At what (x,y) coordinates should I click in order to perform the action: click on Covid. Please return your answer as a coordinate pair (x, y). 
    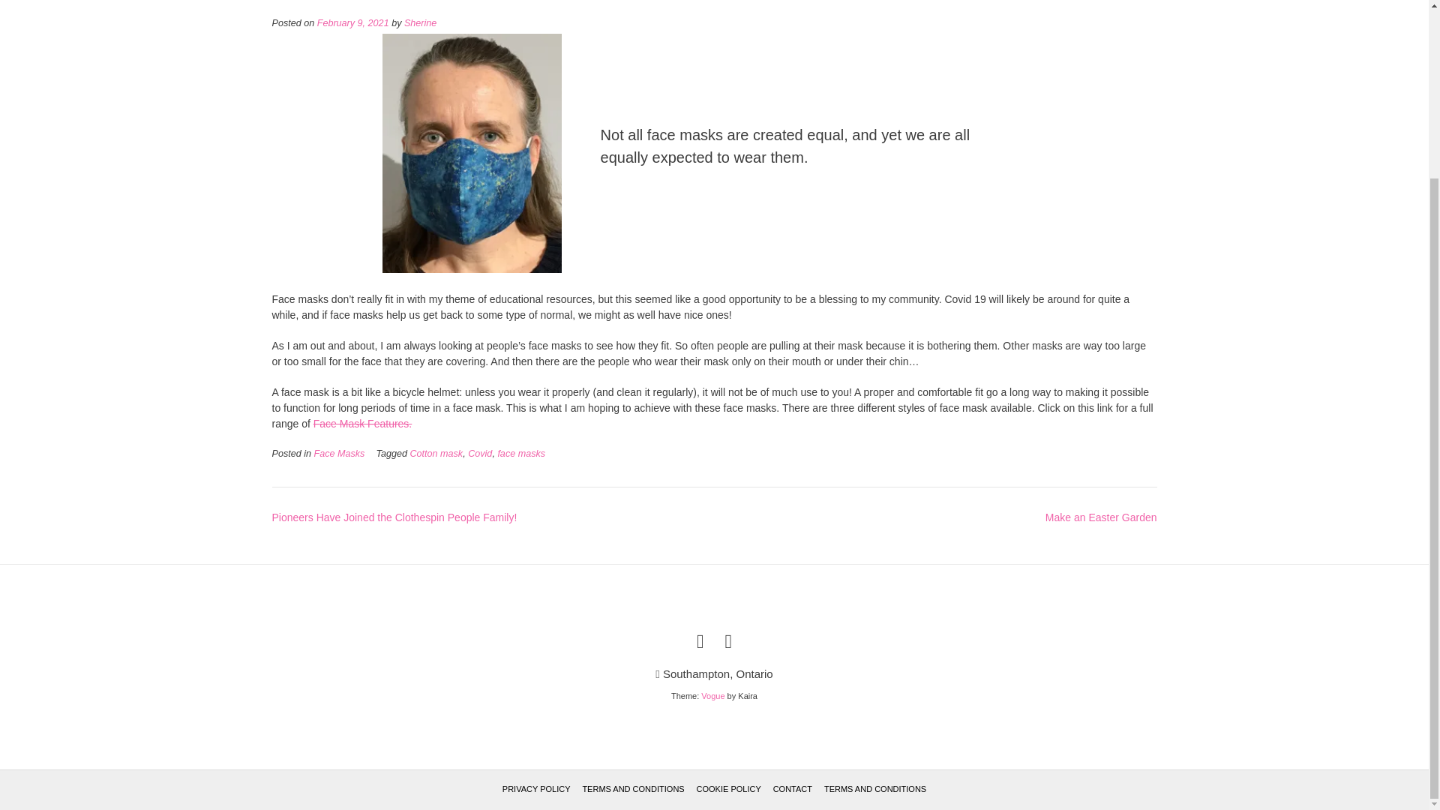
    Looking at the image, I should click on (480, 454).